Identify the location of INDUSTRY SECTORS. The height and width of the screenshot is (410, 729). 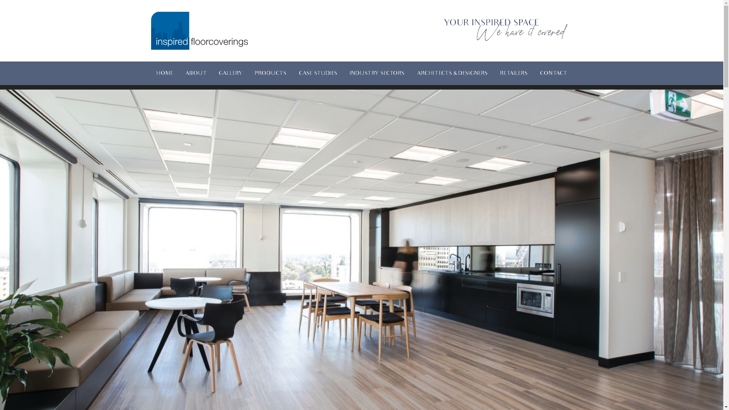
(377, 73).